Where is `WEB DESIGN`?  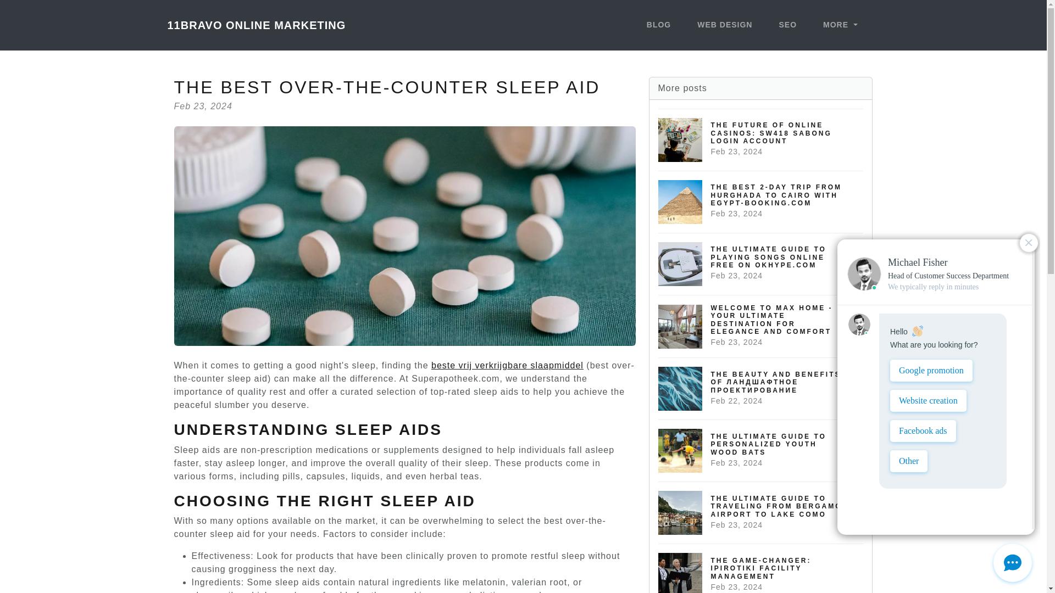
WEB DESIGN is located at coordinates (724, 25).